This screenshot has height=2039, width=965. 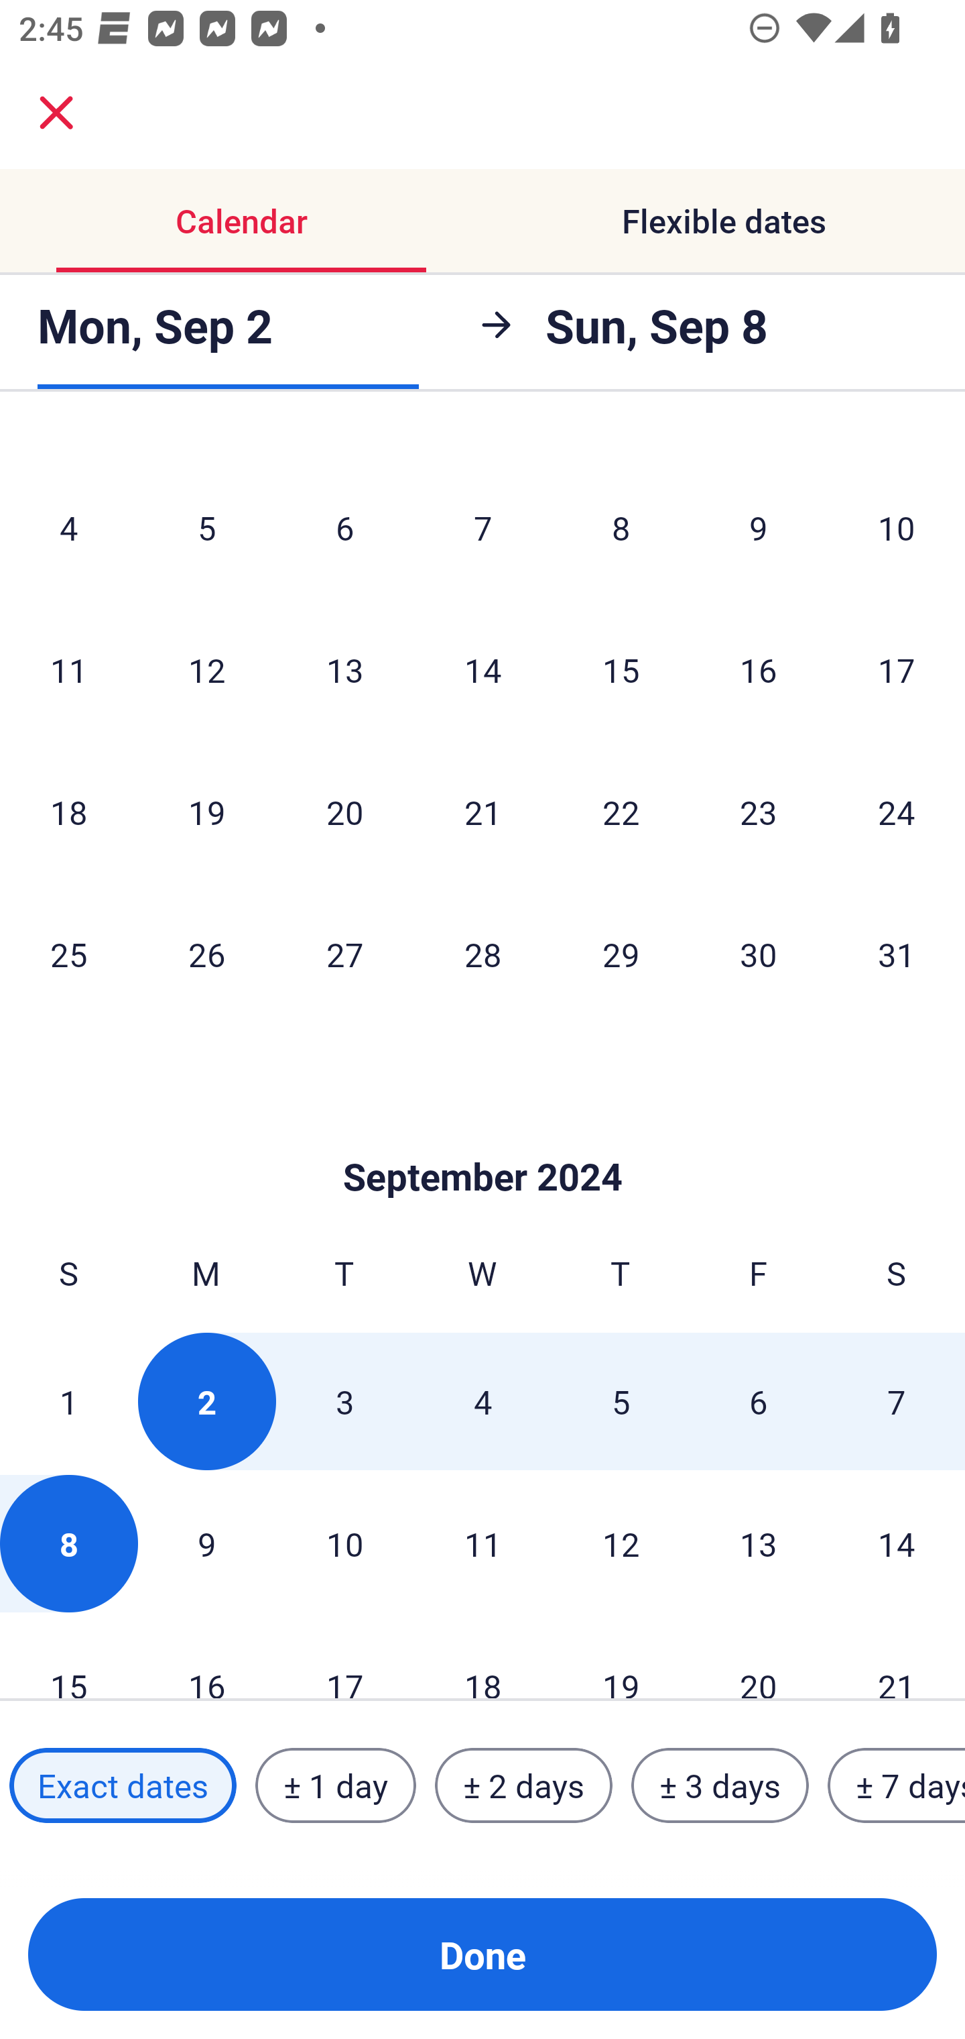 What do you see at coordinates (621, 954) in the screenshot?
I see `29 Thursday, August 29, 2024` at bounding box center [621, 954].